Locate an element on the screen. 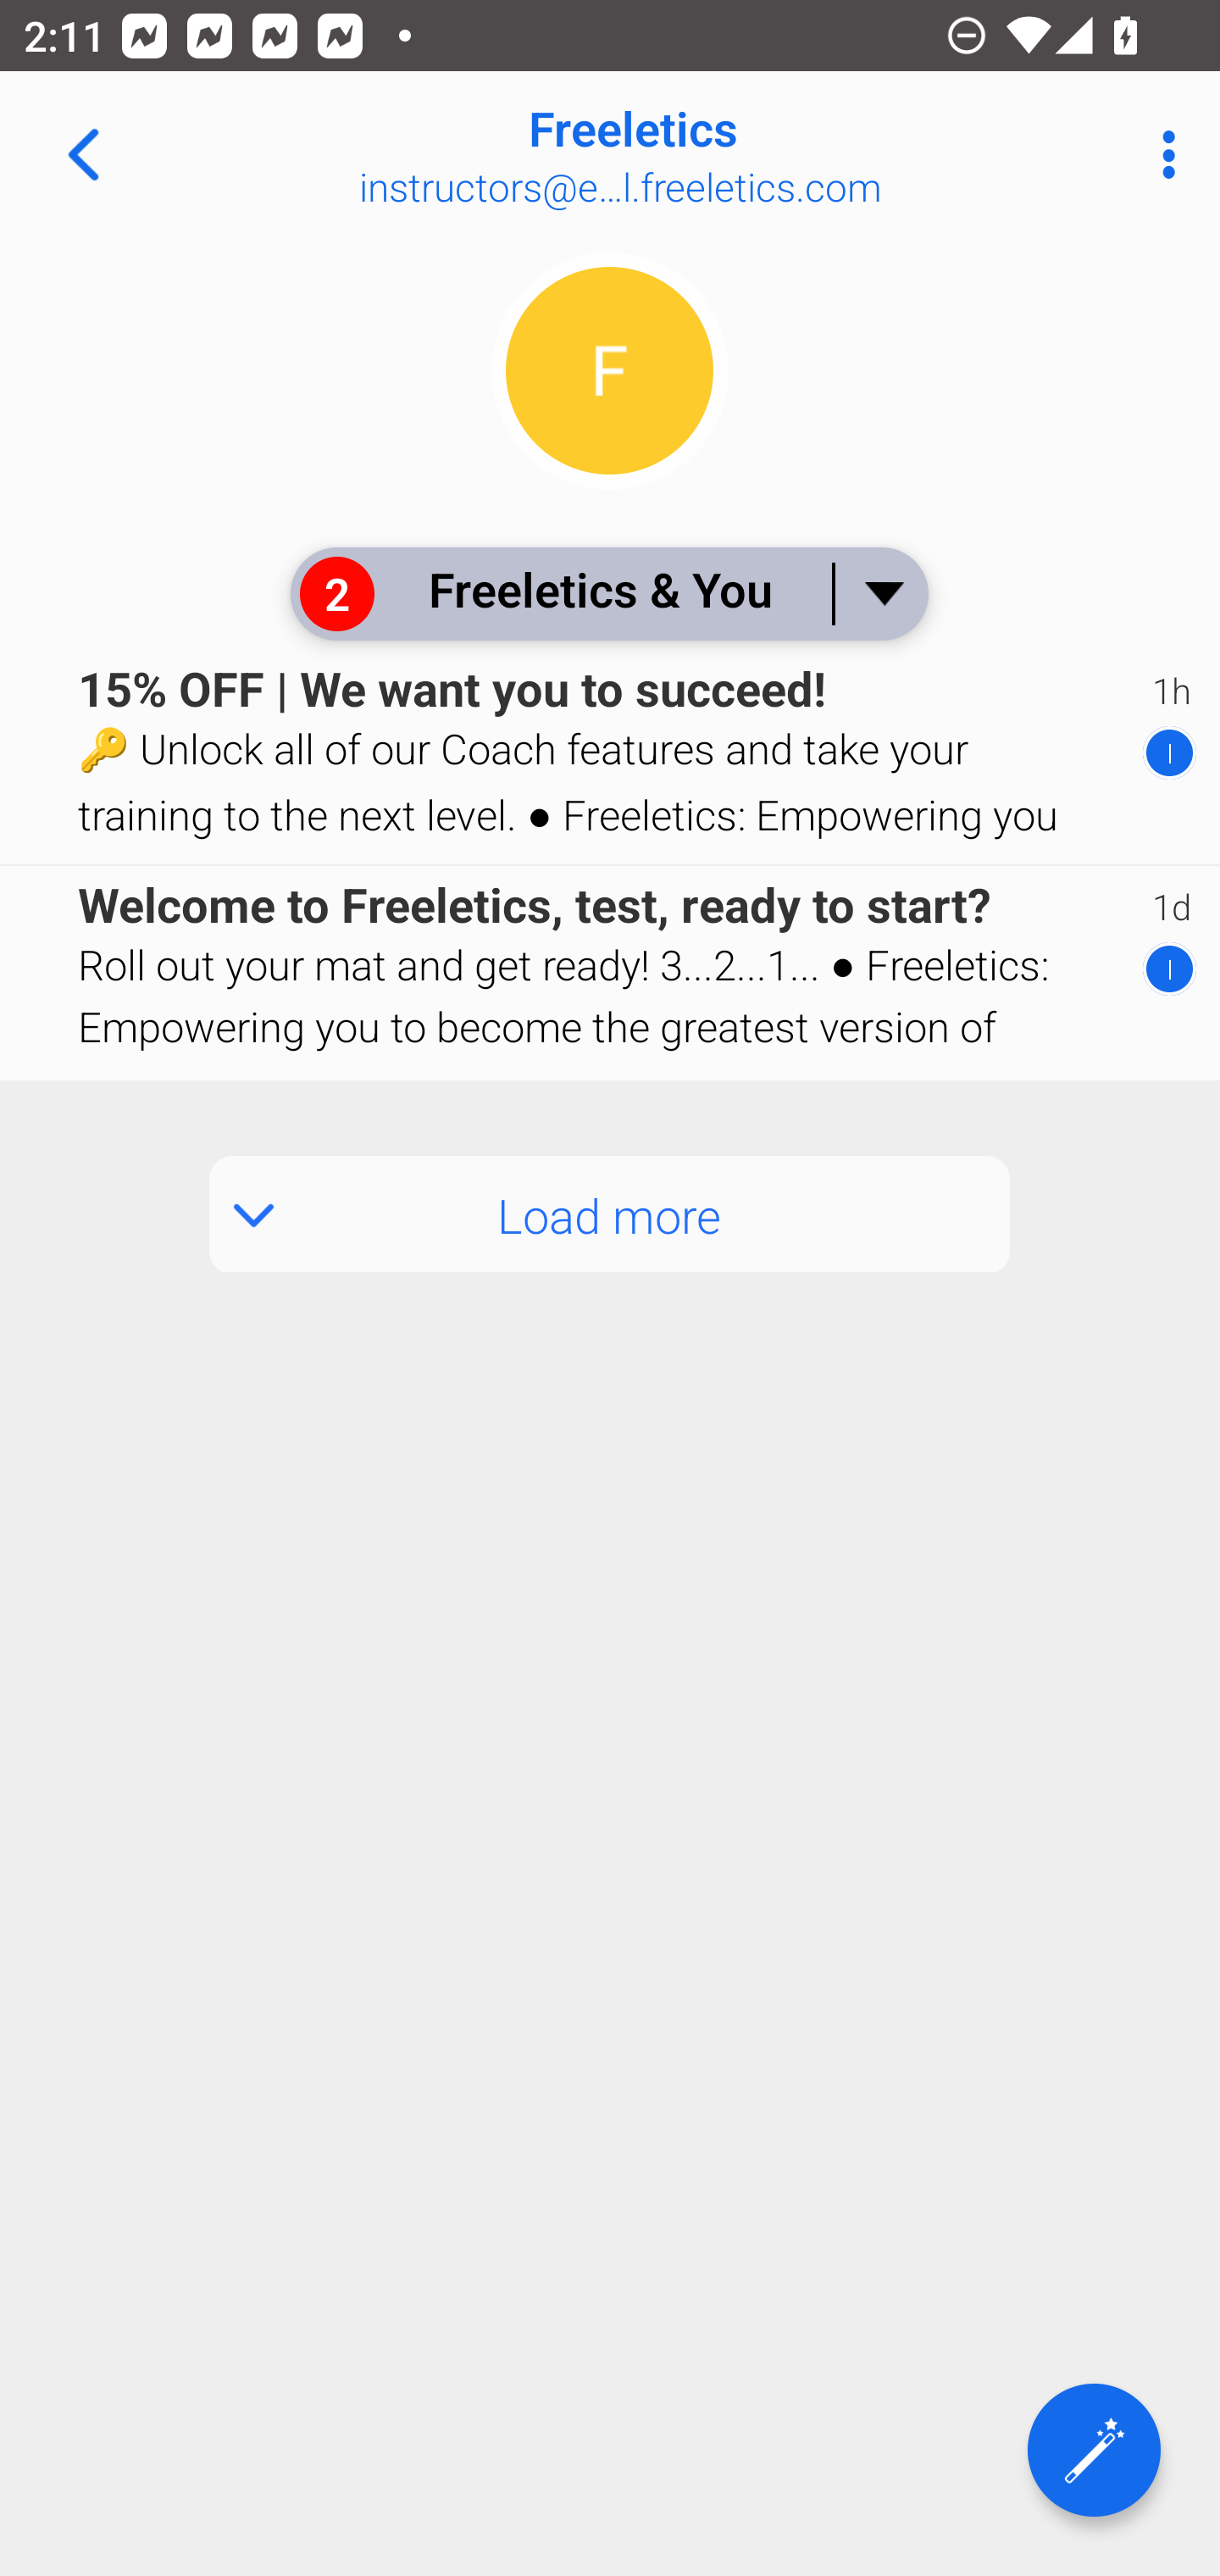 The image size is (1220, 2576). Load more is located at coordinates (610, 1213).